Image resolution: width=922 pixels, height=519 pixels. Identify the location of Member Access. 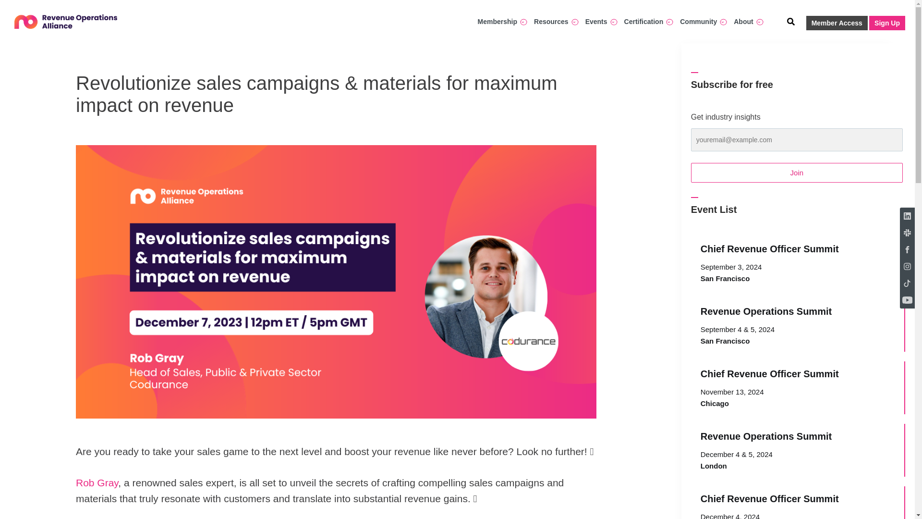
(837, 23).